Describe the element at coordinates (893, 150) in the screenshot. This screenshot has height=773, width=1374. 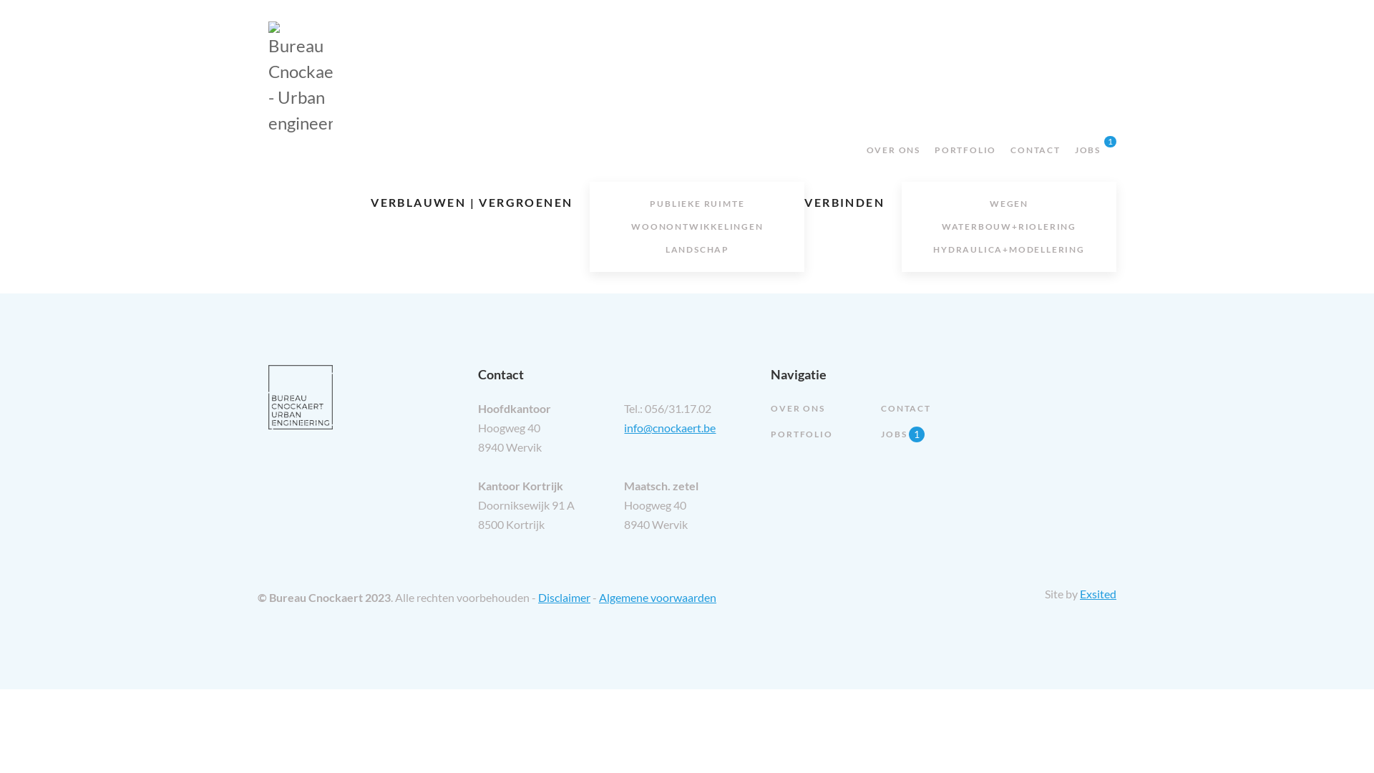
I see `OVER ONS` at that location.